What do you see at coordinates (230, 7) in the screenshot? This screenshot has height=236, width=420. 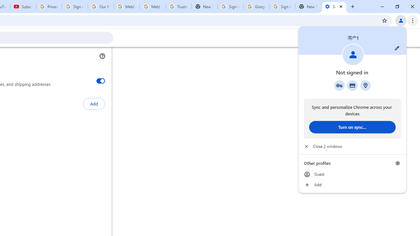 I see `Sign in - Google Accounts` at bounding box center [230, 7].